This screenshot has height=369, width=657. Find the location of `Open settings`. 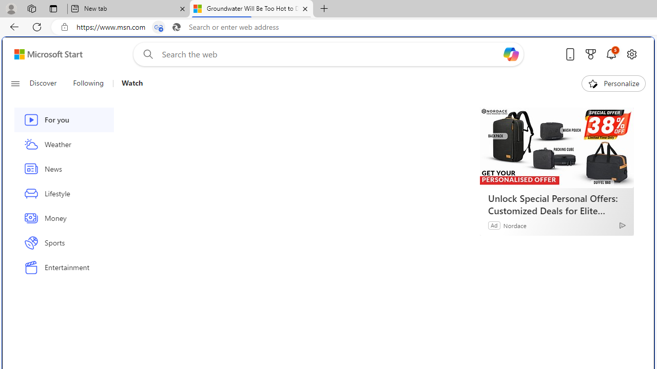

Open settings is located at coordinates (631, 54).